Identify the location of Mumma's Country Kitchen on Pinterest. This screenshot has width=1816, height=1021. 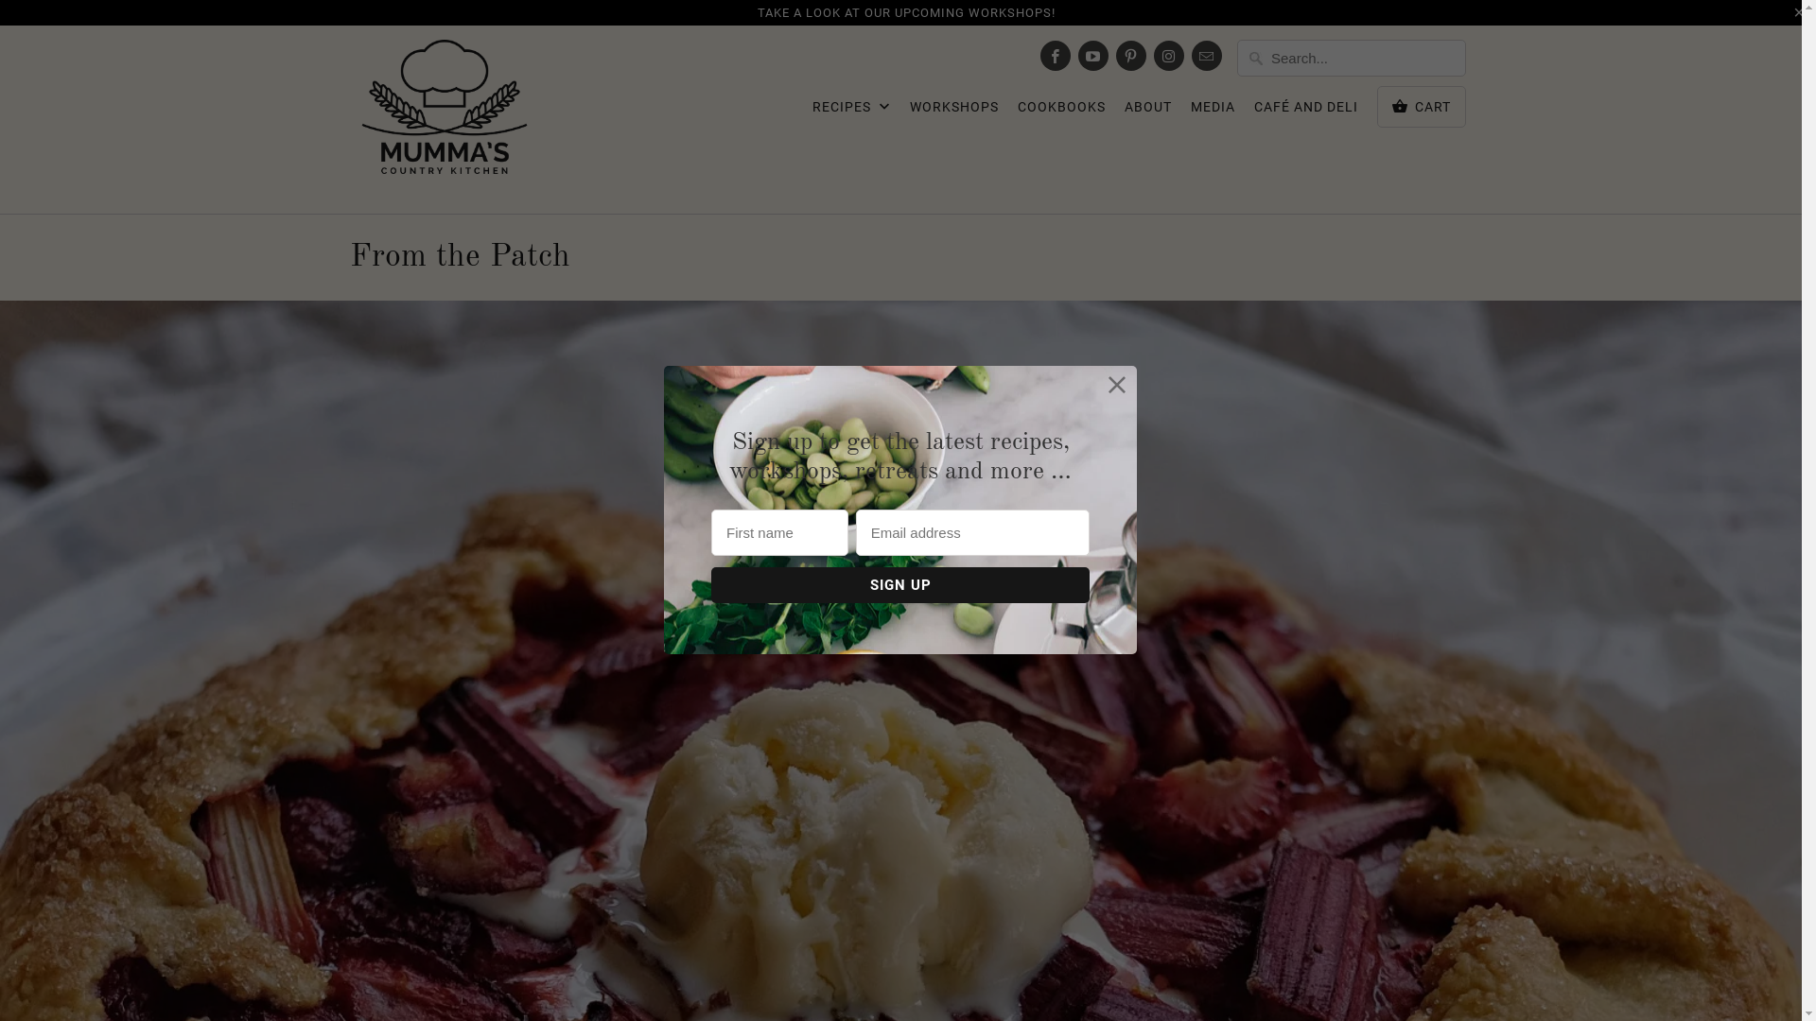
(1131, 56).